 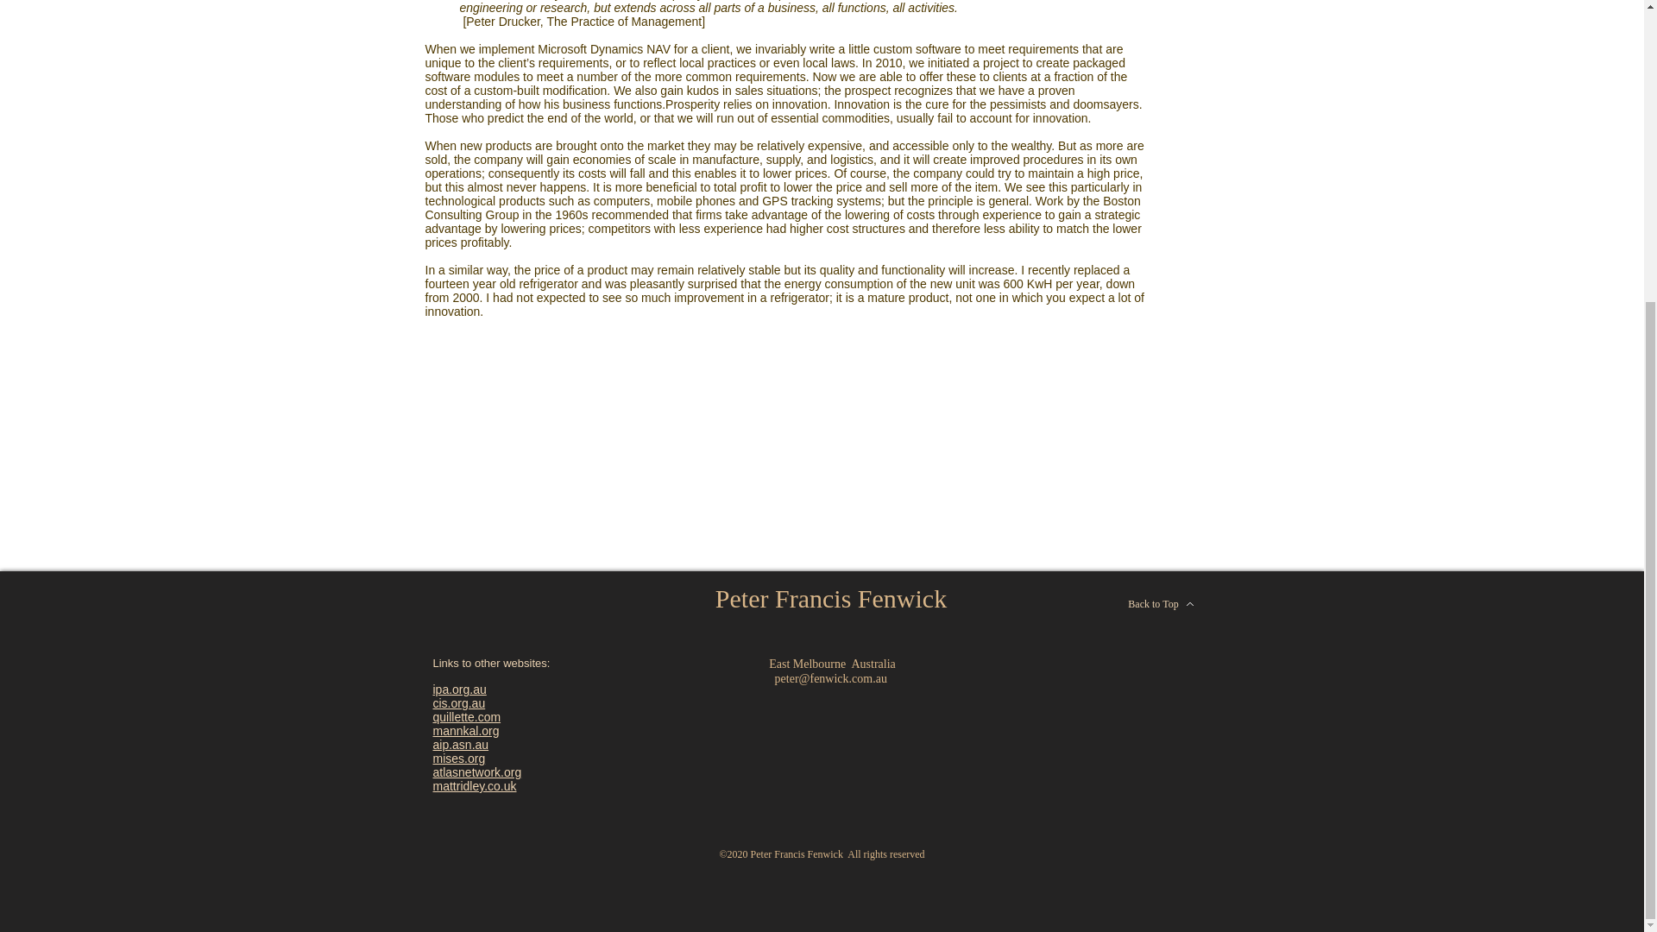 What do you see at coordinates (1161, 604) in the screenshot?
I see `Back to Top` at bounding box center [1161, 604].